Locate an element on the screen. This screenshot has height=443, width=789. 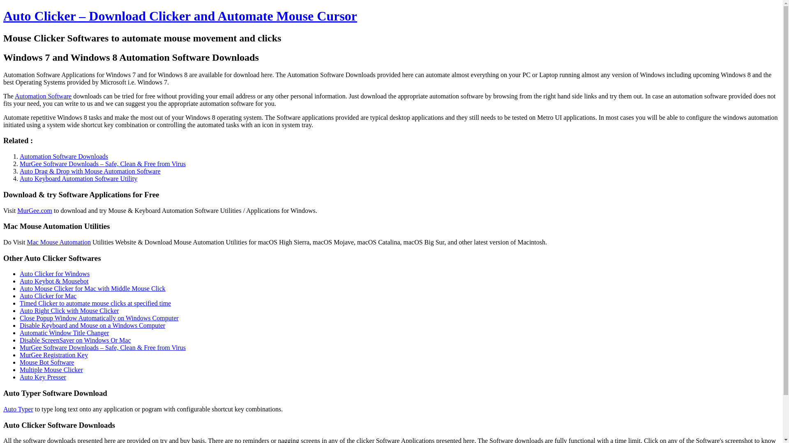
Mouse Bot Software is located at coordinates (47, 362).